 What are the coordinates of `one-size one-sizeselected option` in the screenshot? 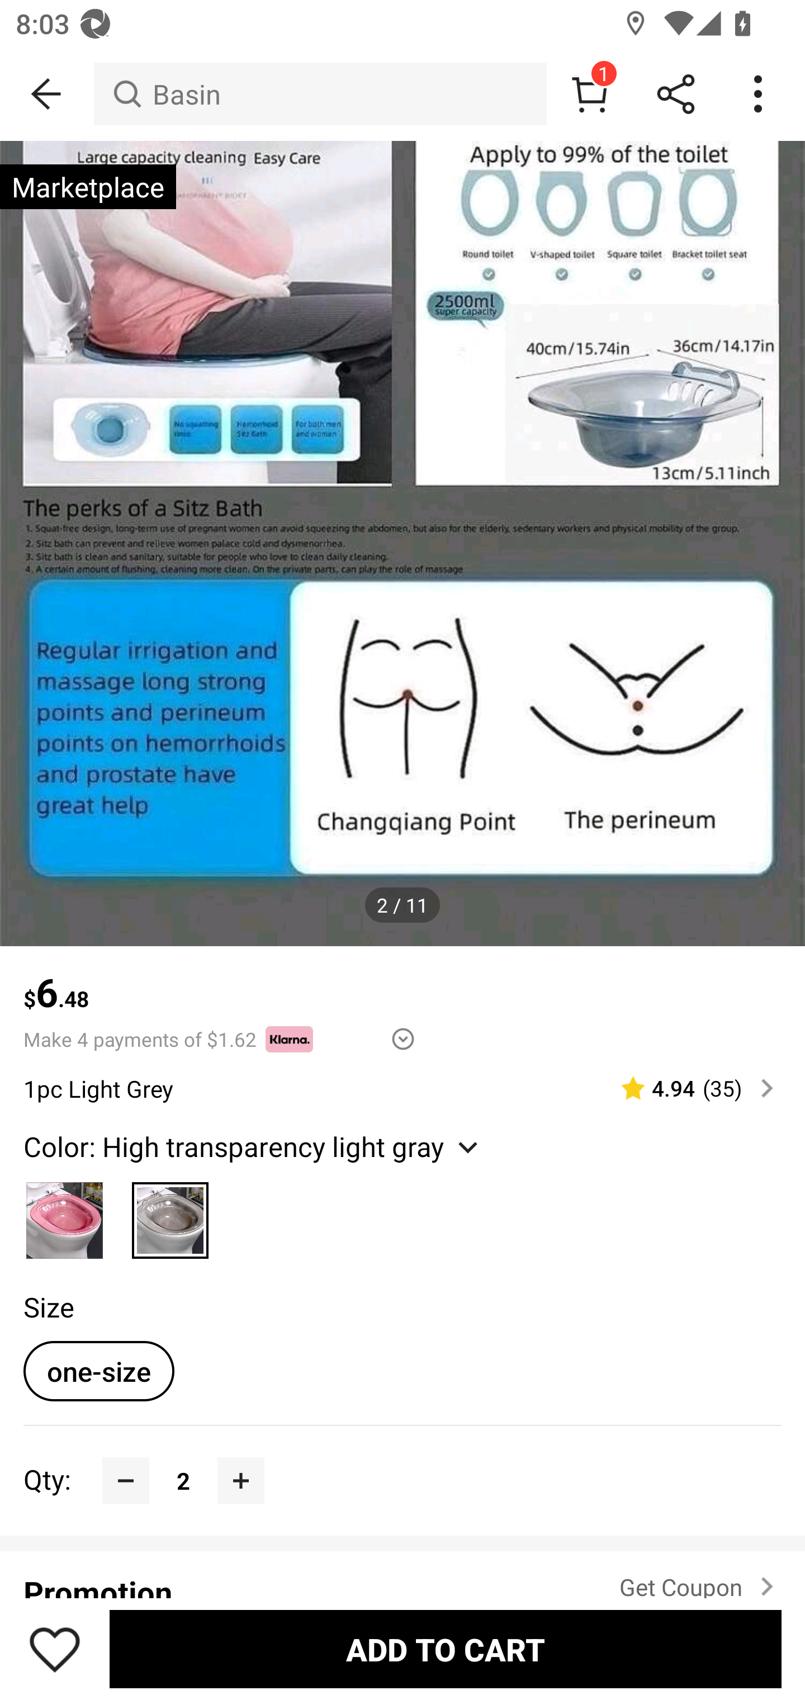 It's located at (98, 1371).